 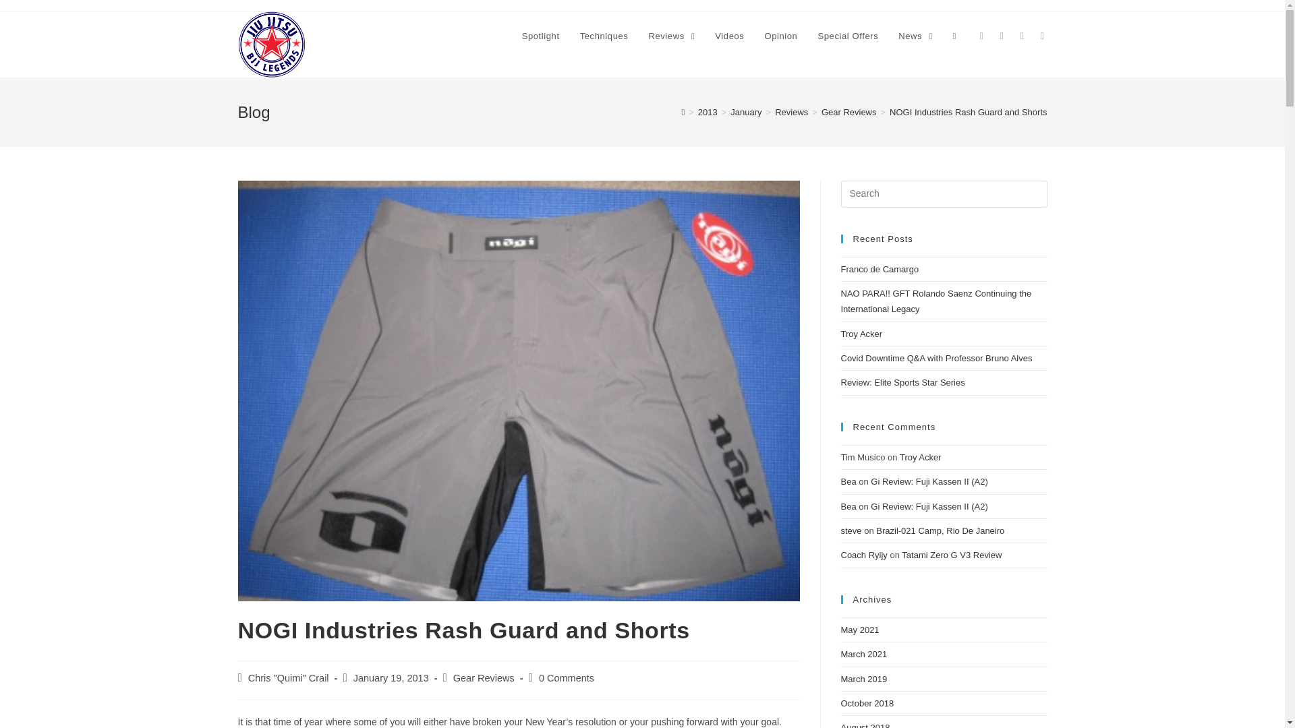 What do you see at coordinates (728, 36) in the screenshot?
I see `Videos` at bounding box center [728, 36].